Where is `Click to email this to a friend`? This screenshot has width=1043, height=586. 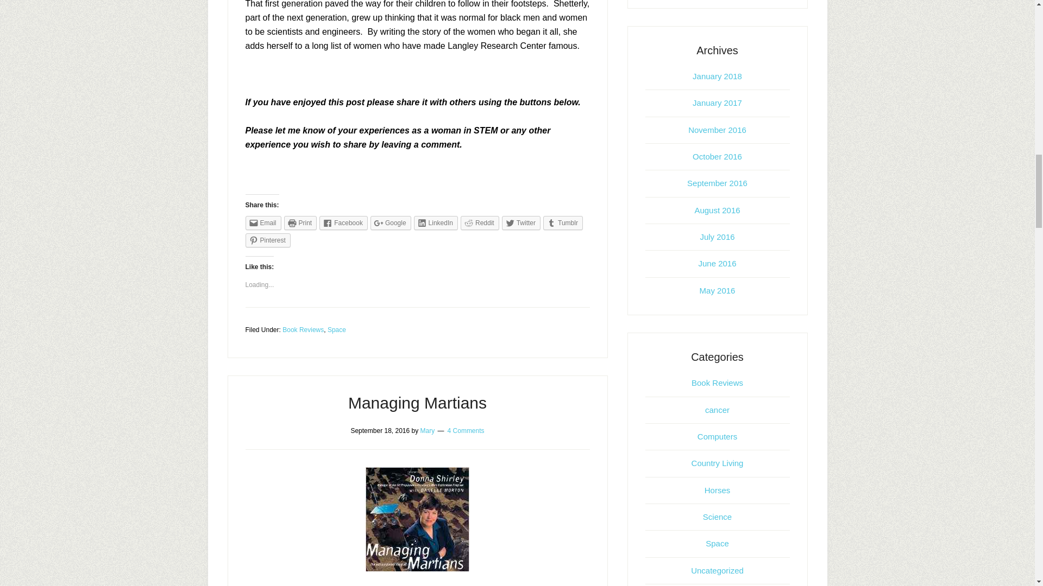 Click to email this to a friend is located at coordinates (263, 223).